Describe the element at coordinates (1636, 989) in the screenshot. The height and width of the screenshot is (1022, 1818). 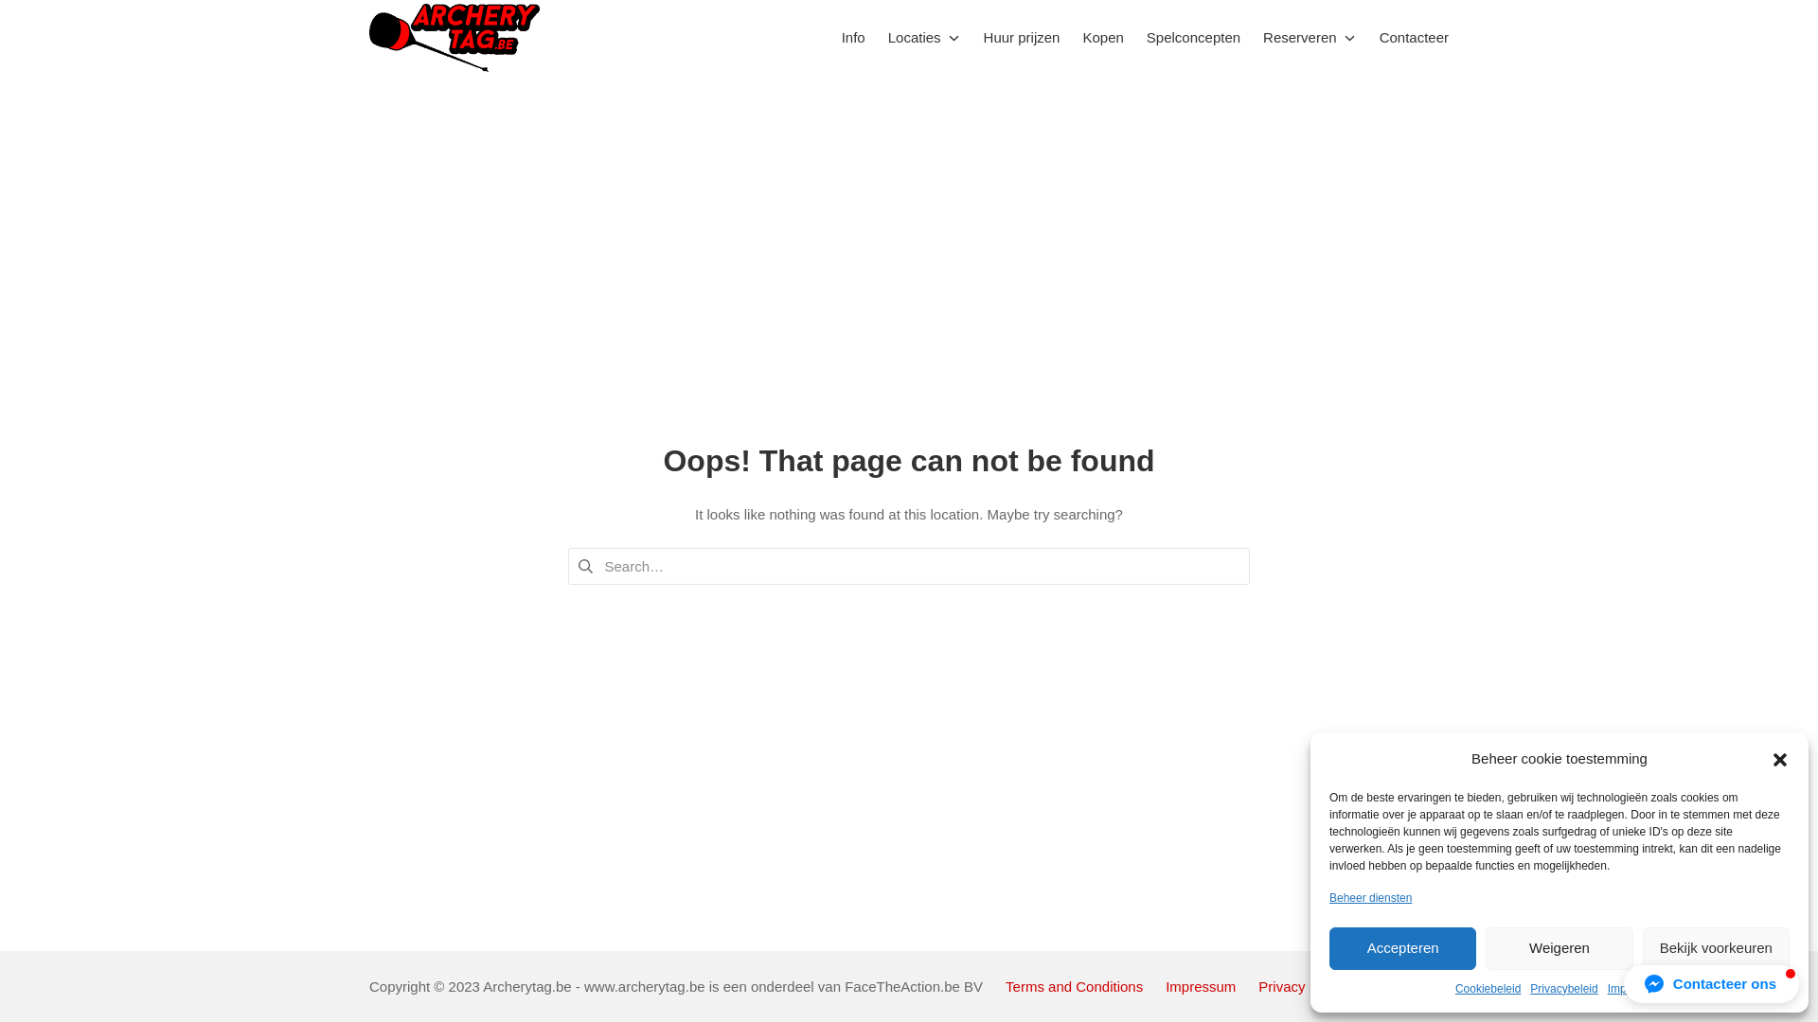
I see `Impressum` at that location.